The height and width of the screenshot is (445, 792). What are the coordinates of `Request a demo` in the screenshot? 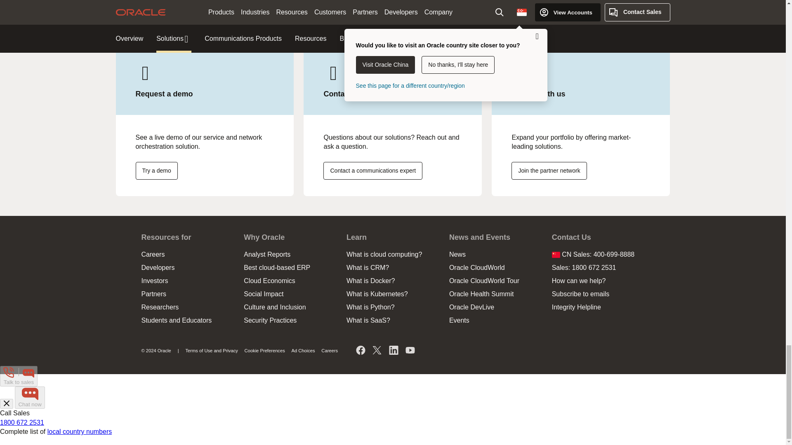 It's located at (156, 171).